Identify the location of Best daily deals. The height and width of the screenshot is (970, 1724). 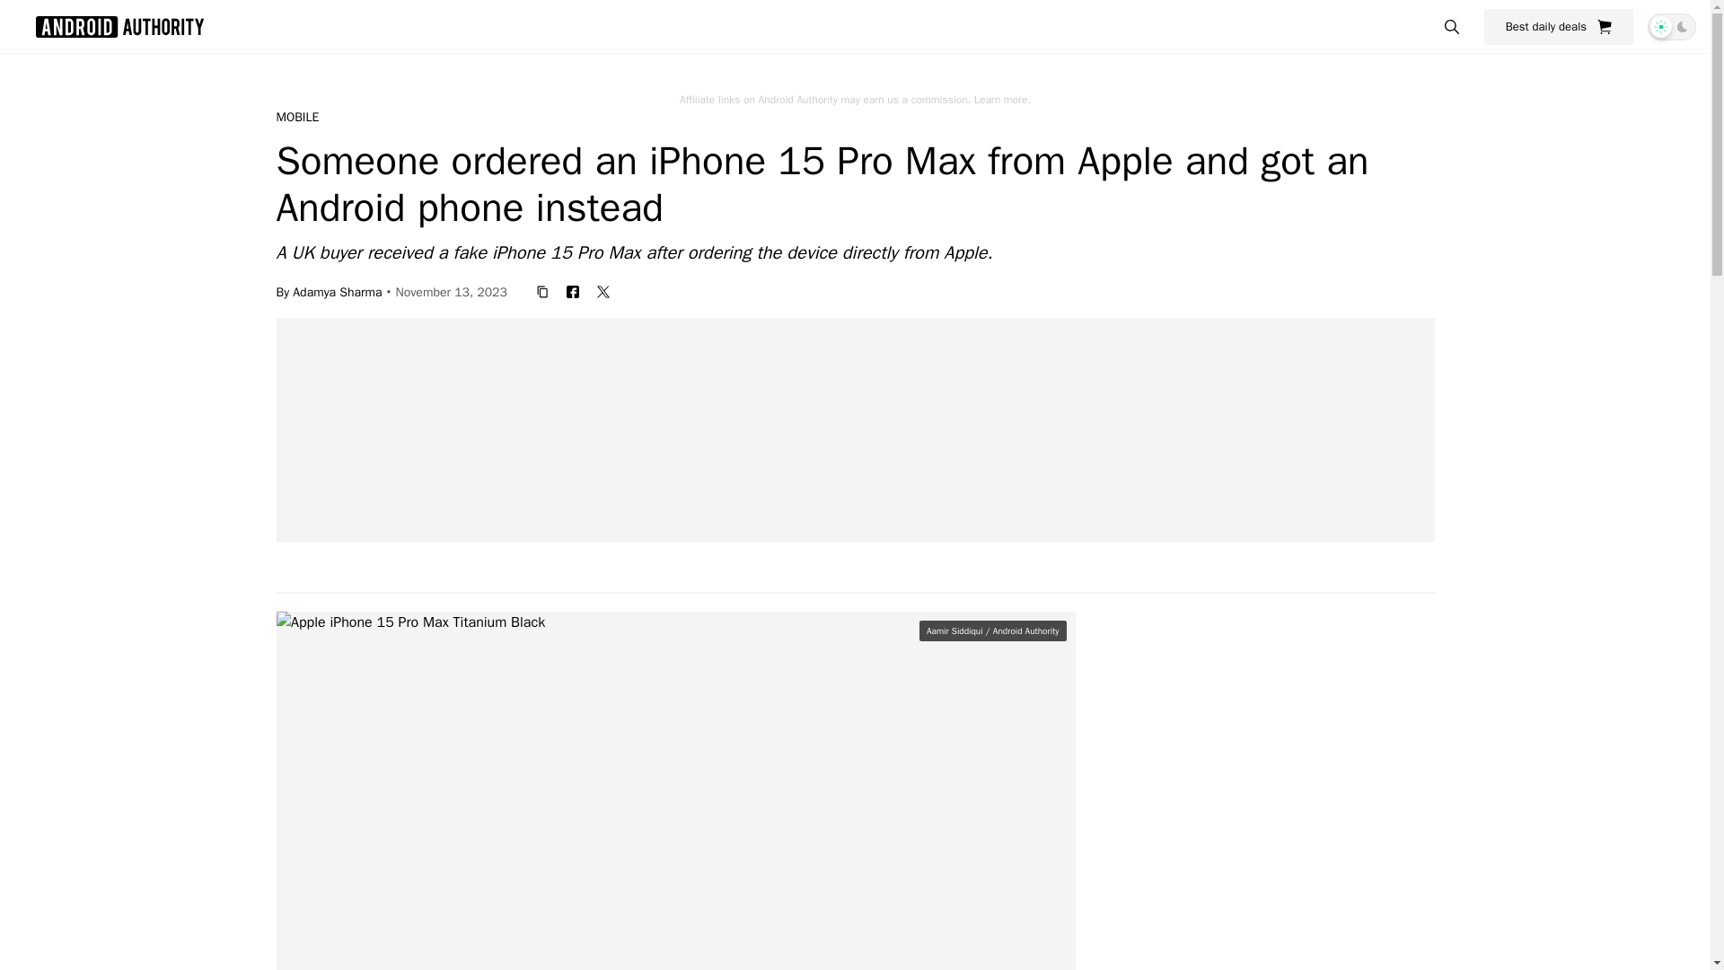
(1559, 26).